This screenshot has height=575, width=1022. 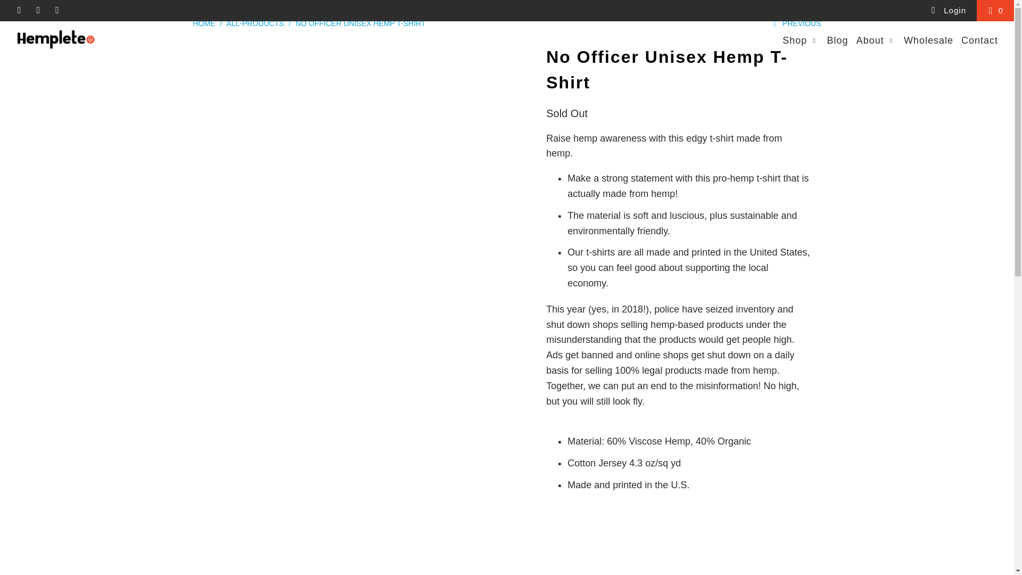 What do you see at coordinates (203, 23) in the screenshot?
I see `HOME` at bounding box center [203, 23].